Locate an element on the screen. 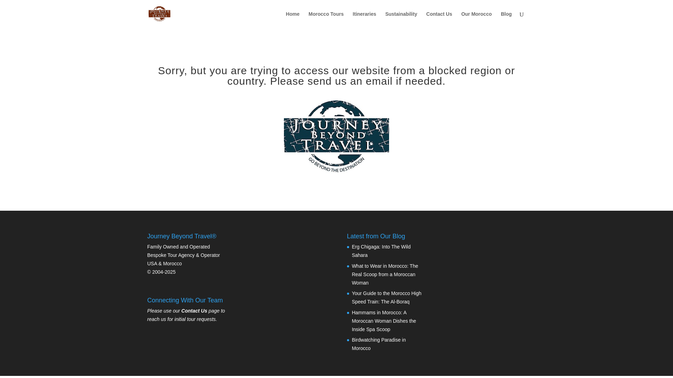  Contact Us is located at coordinates (194, 311).